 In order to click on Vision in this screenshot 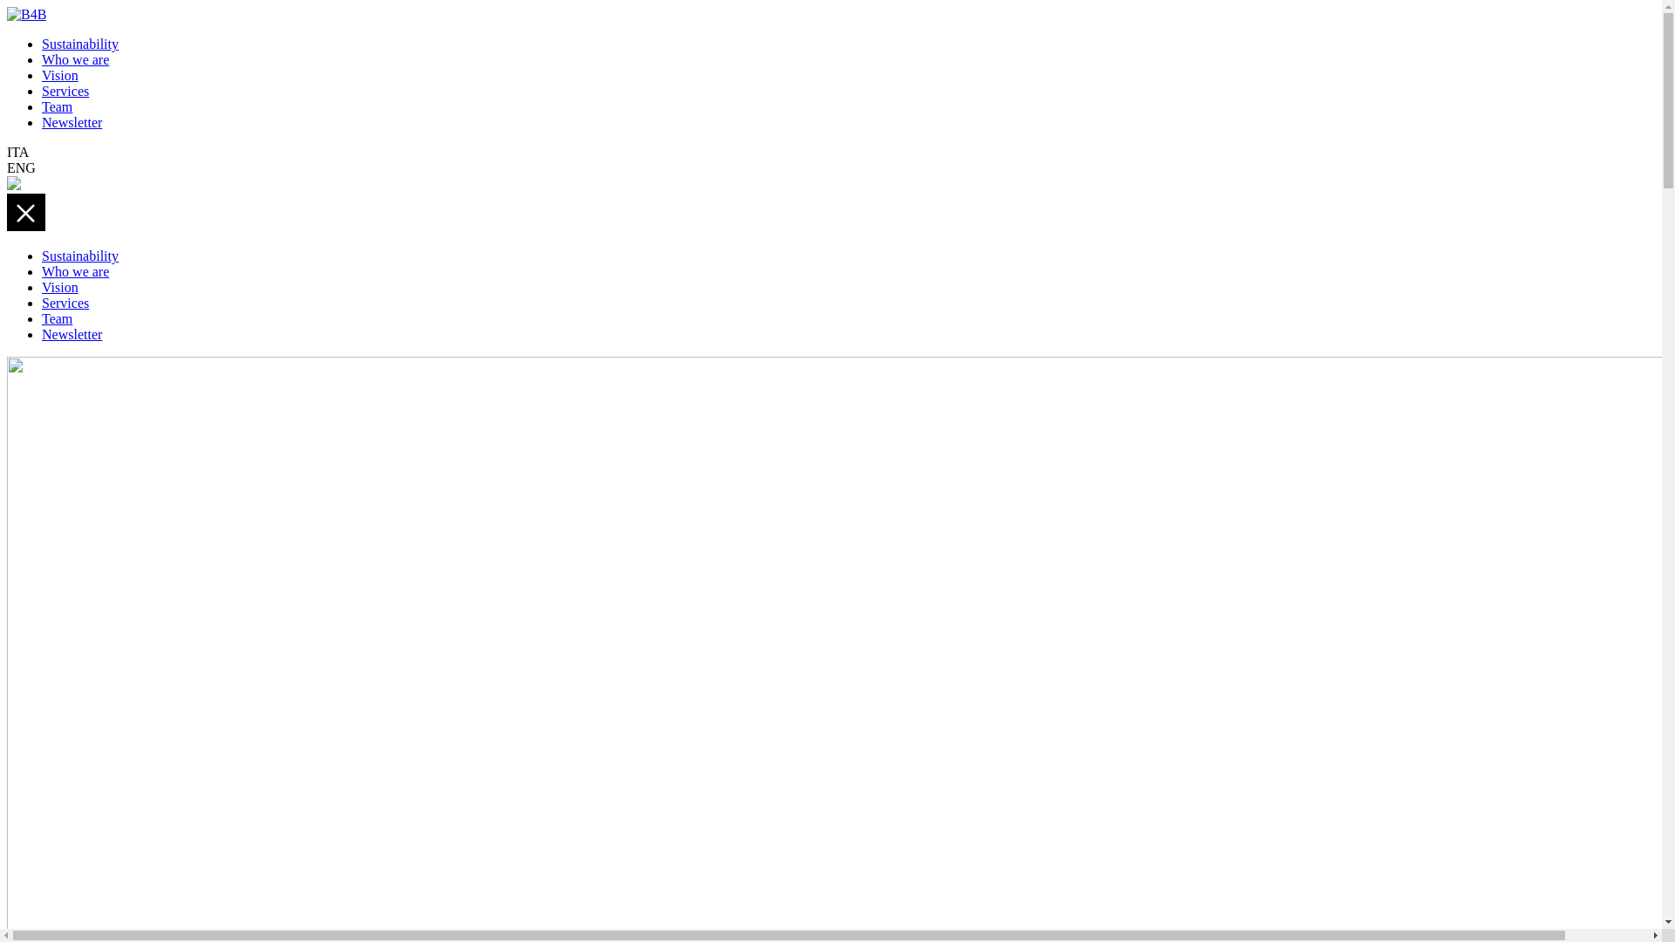, I will do `click(60, 75)`.